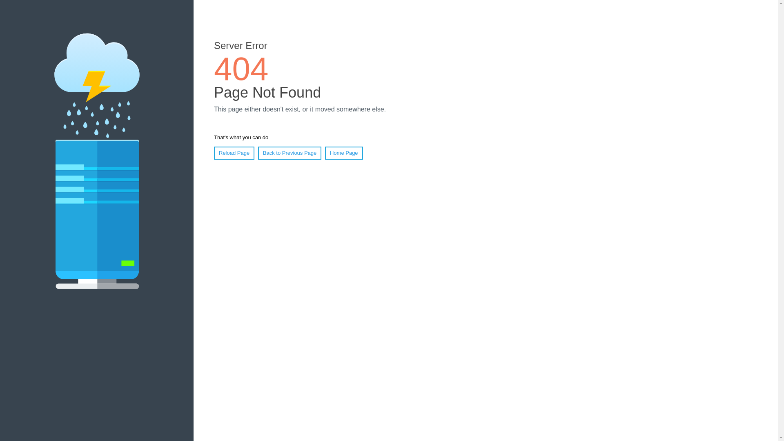 The height and width of the screenshot is (441, 784). I want to click on Reload Page, so click(234, 153).